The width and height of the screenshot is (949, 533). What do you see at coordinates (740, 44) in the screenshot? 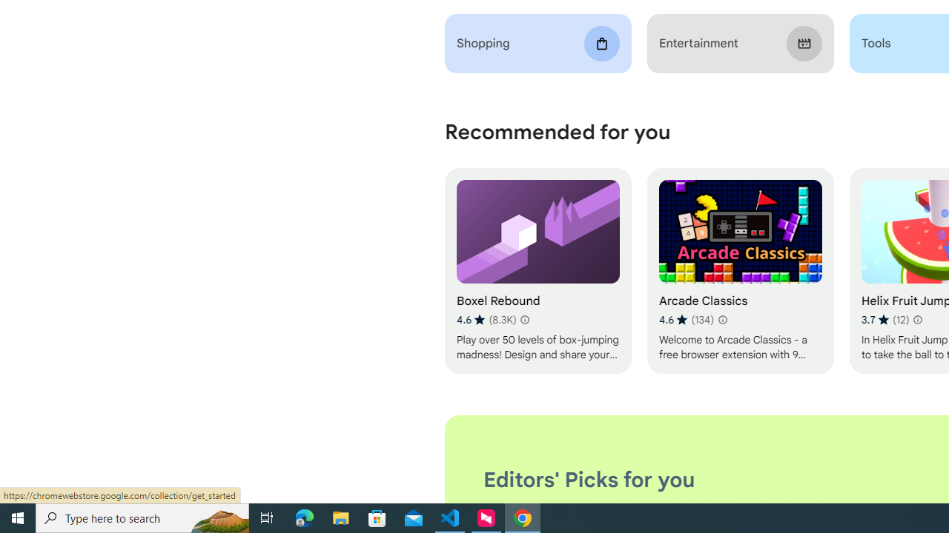
I see `Entertainment` at bounding box center [740, 44].